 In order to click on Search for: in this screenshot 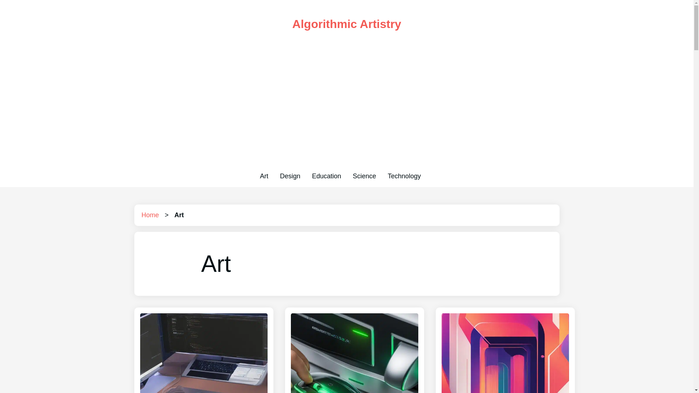, I will do `click(433, 176)`.